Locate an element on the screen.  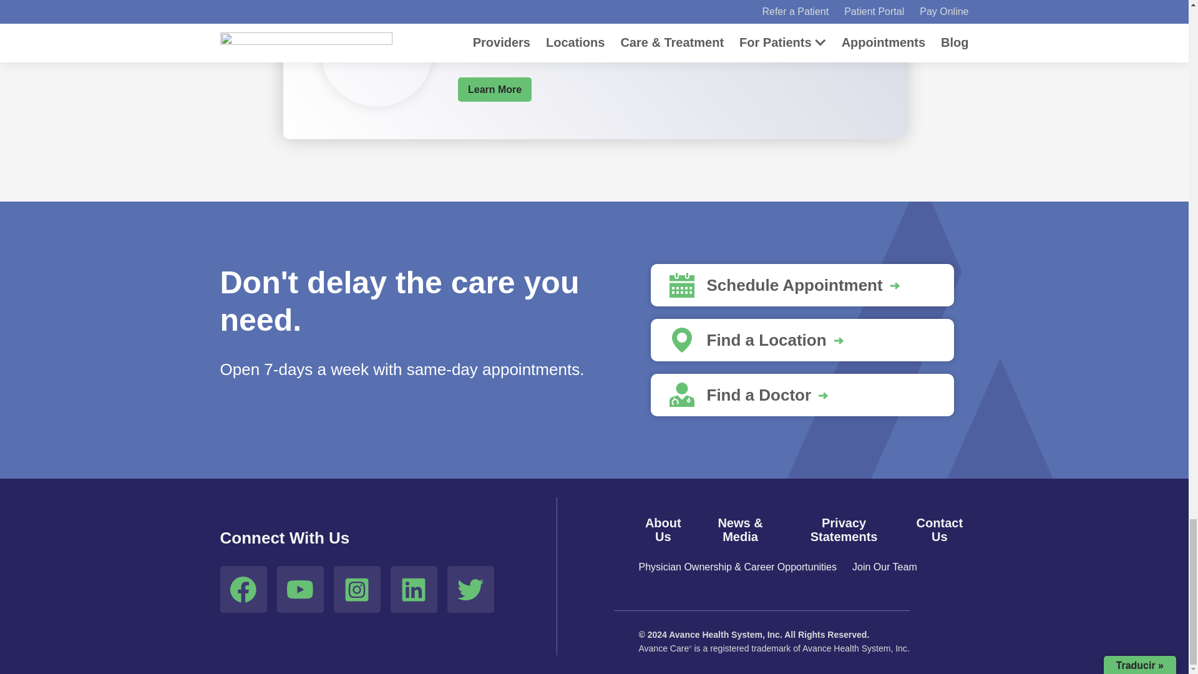
Find a Location is located at coordinates (802, 339).